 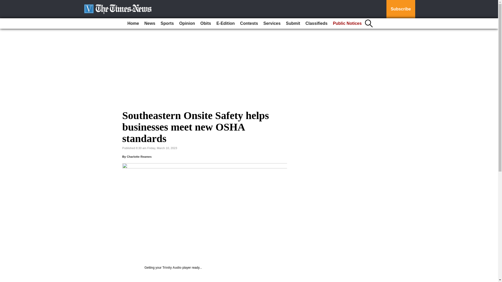 I want to click on Services, so click(x=272, y=23).